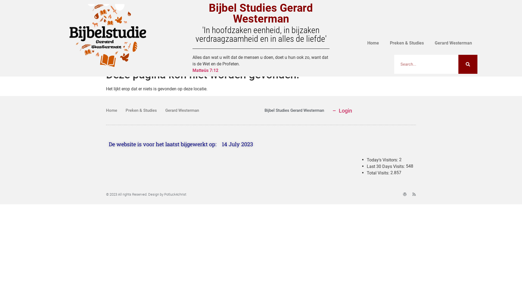 This screenshot has height=293, width=522. Describe the element at coordinates (373, 43) in the screenshot. I see `Home` at that location.